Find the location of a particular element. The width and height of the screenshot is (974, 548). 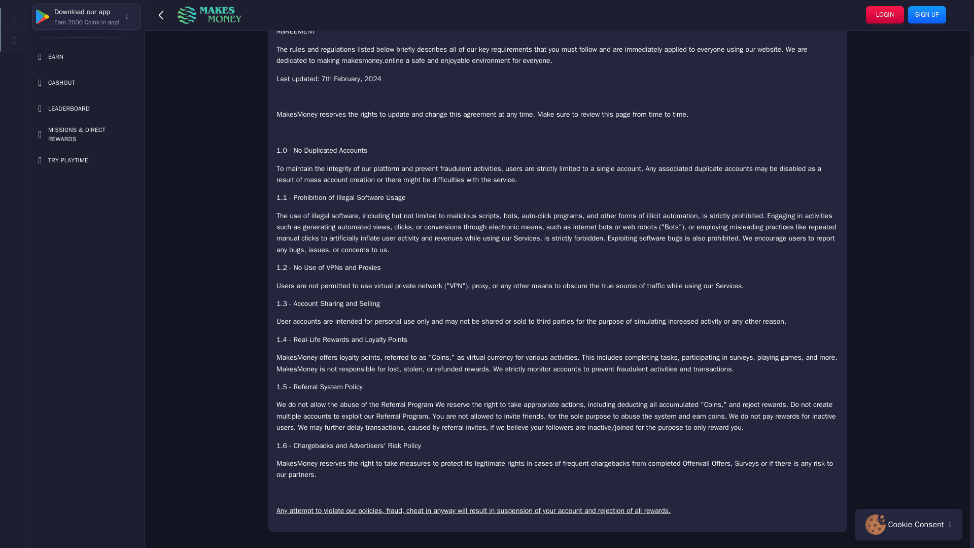

TRY PLAYTIME is located at coordinates (86, 98).